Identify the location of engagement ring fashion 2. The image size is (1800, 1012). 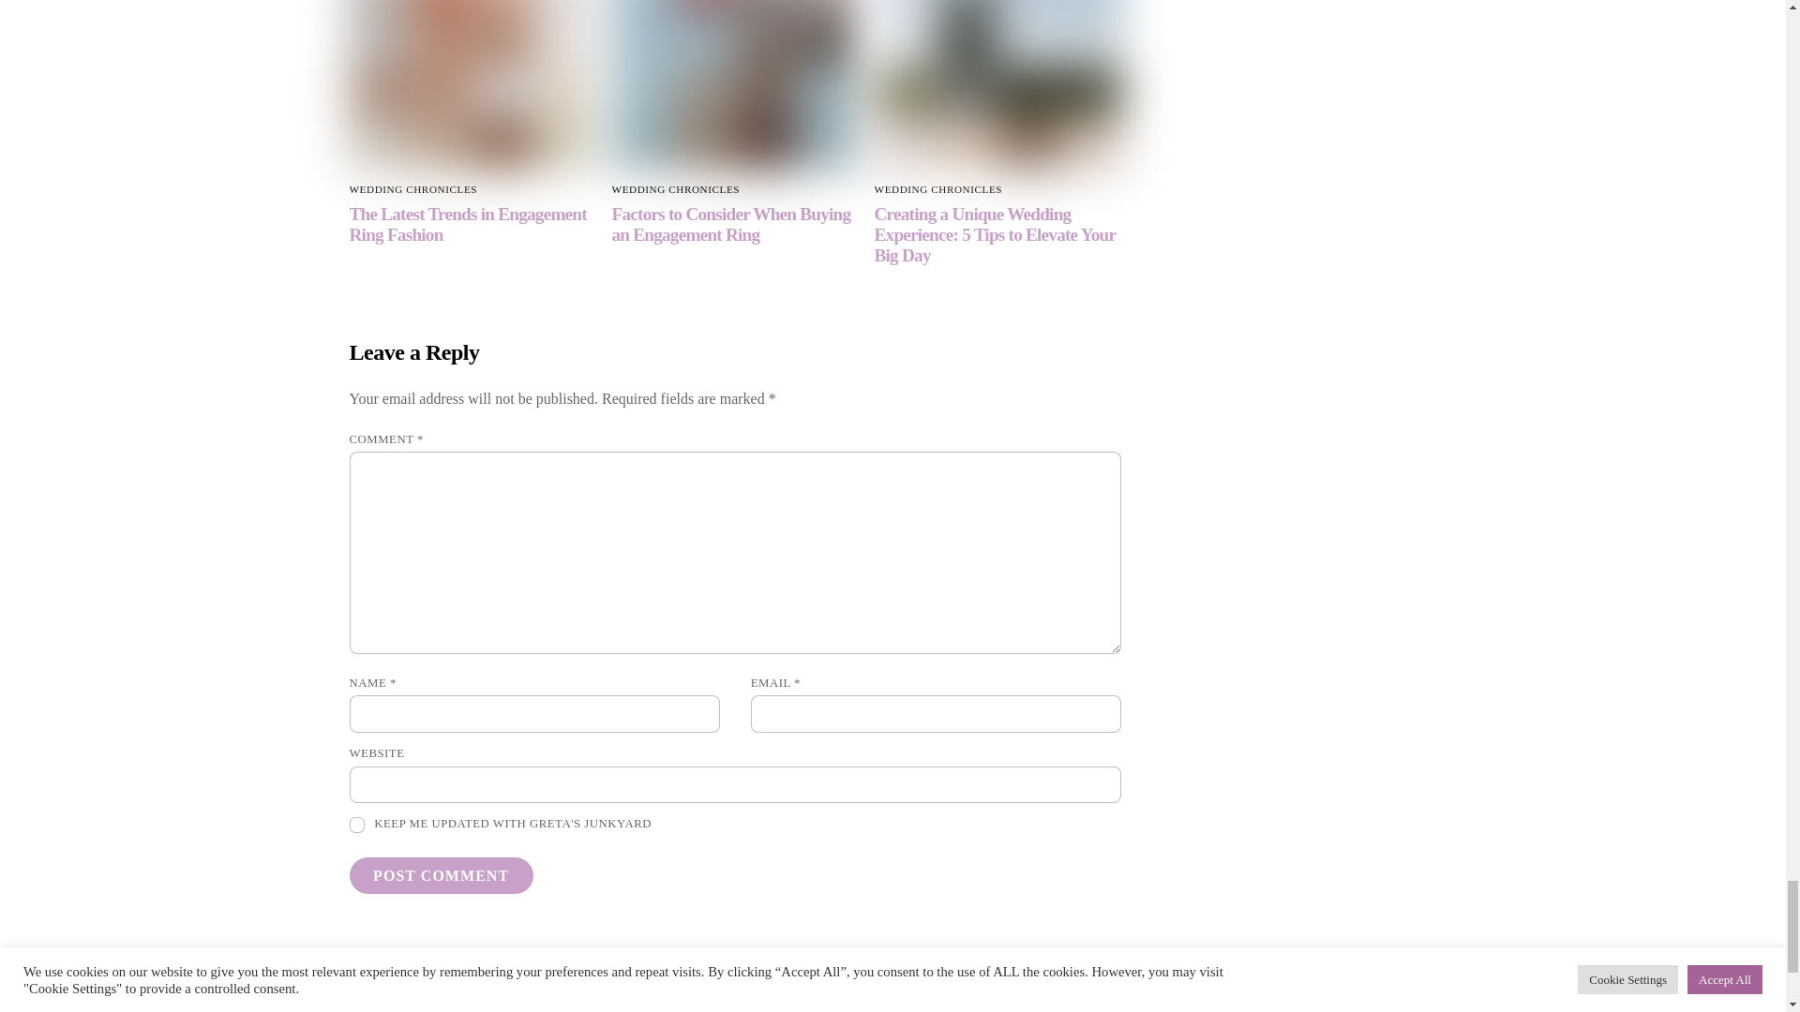
(472, 741).